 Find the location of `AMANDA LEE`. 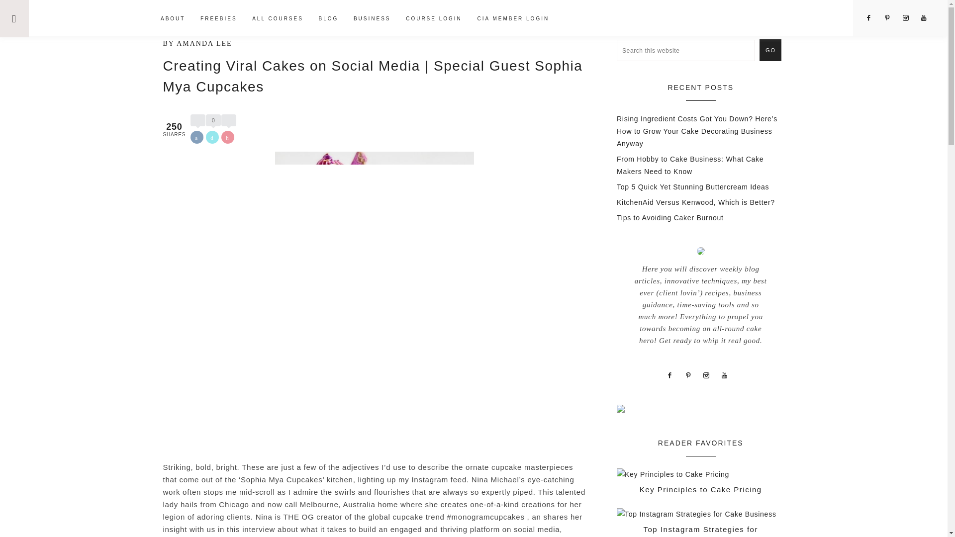

AMANDA LEE is located at coordinates (204, 43).